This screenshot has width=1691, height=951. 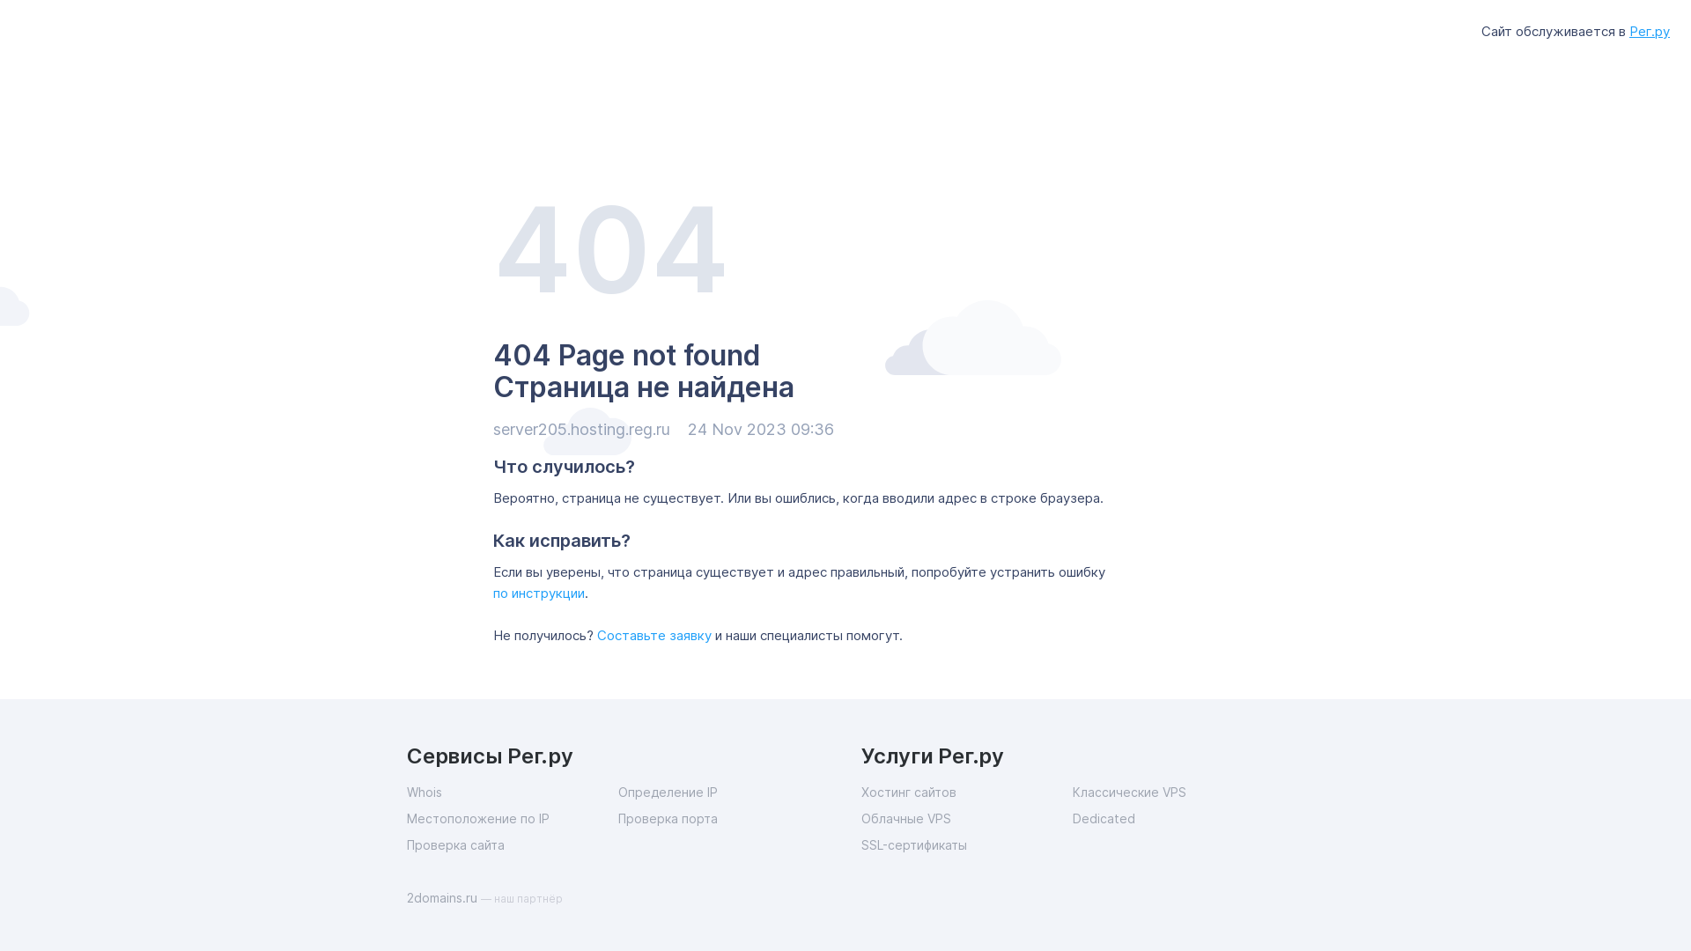 I want to click on Whois, so click(x=513, y=792).